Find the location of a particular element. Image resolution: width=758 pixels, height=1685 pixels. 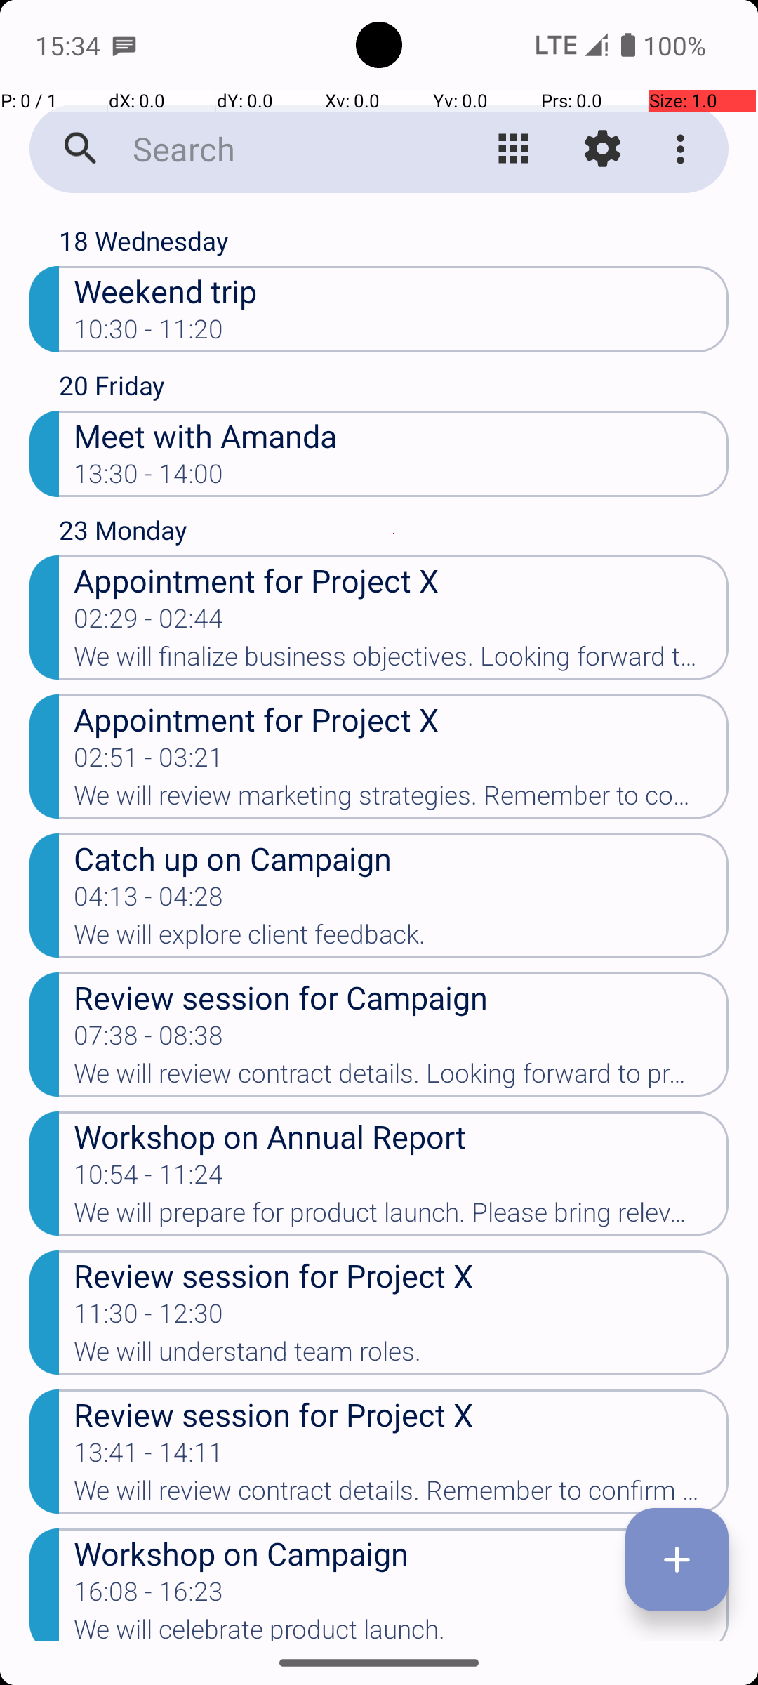

10:54 - 11:24 is located at coordinates (149, 1179).